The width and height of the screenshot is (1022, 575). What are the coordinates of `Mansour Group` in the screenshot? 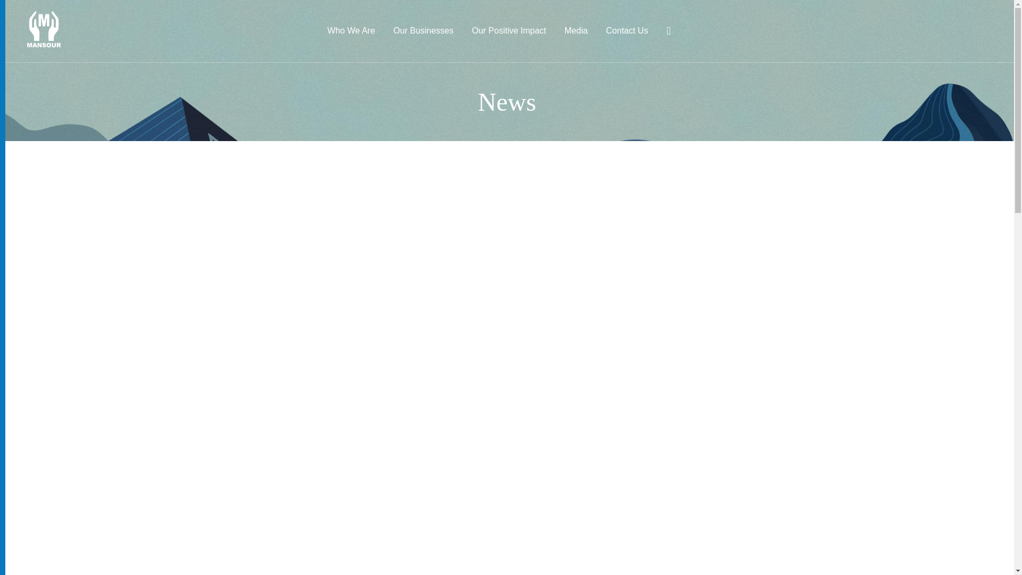 It's located at (30, 15).